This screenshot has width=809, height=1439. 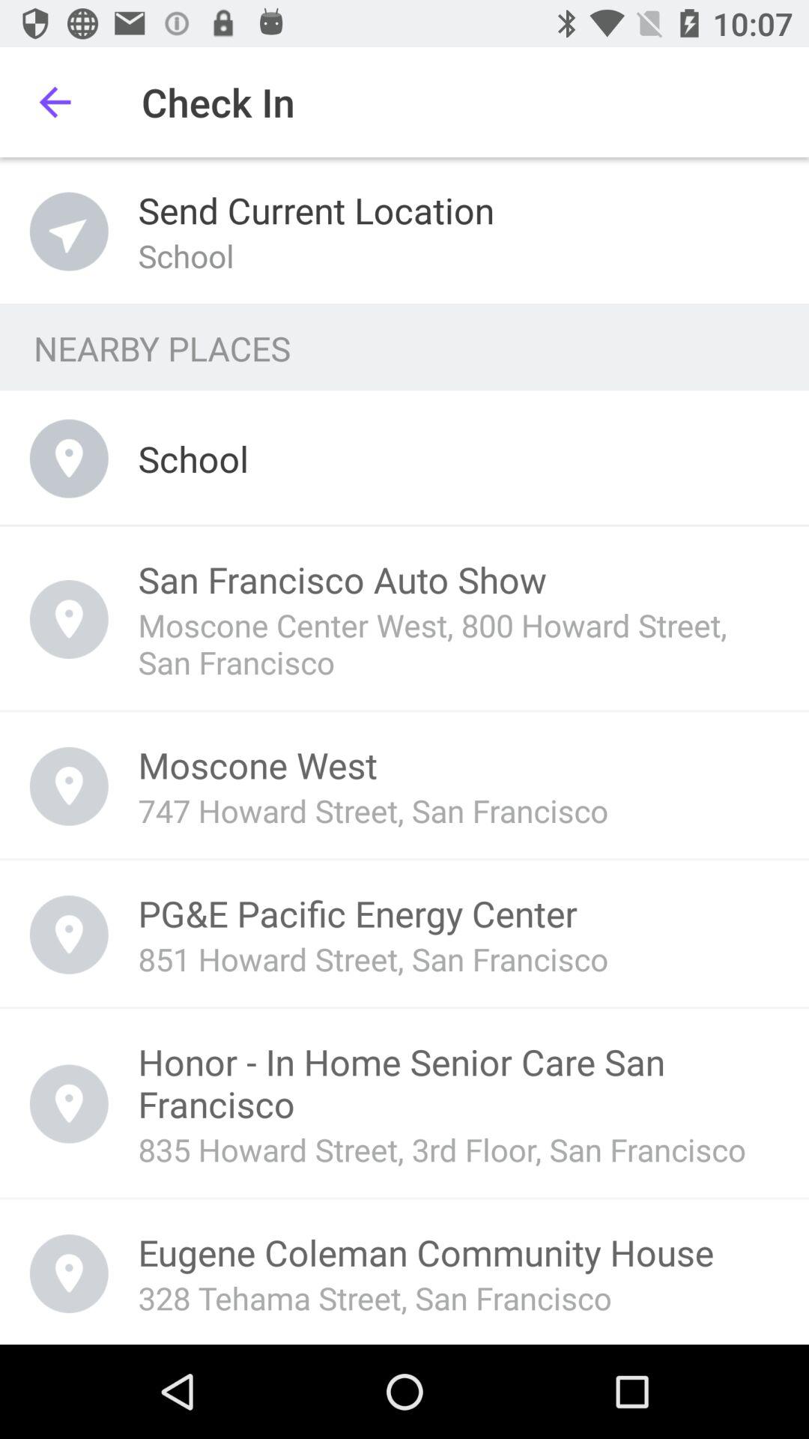 I want to click on click on the  first location icon below the nearby places, so click(x=69, y=459).